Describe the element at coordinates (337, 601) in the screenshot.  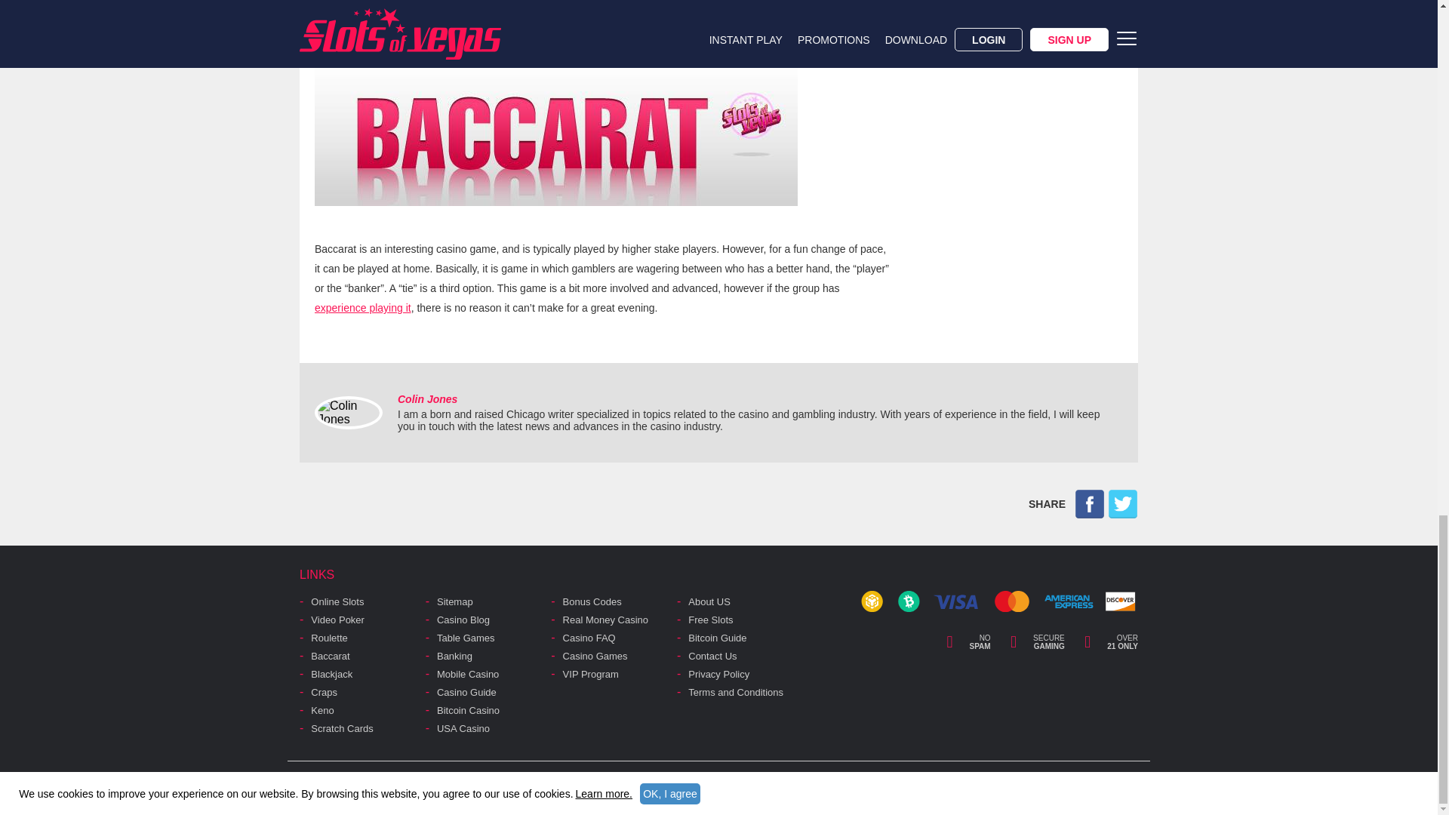
I see `Online Slots` at that location.